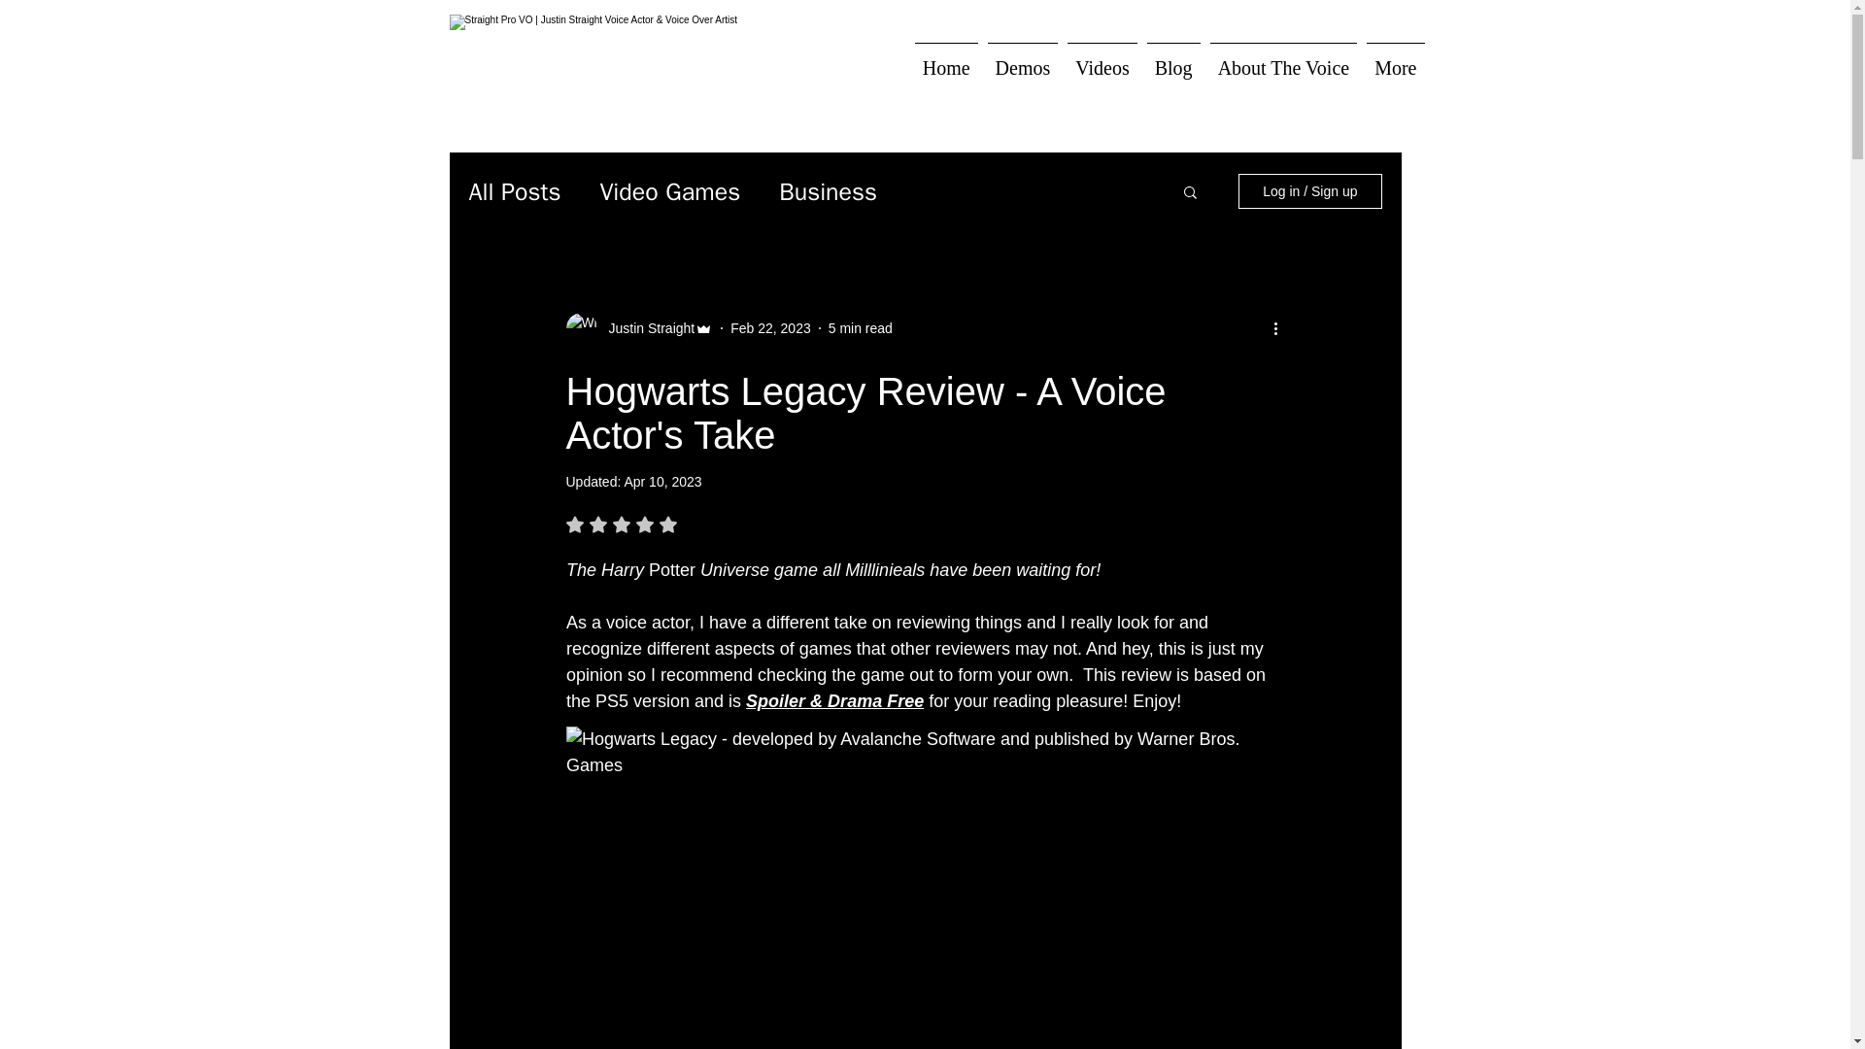 The height and width of the screenshot is (1049, 1865). I want to click on 5 min read, so click(861, 328).